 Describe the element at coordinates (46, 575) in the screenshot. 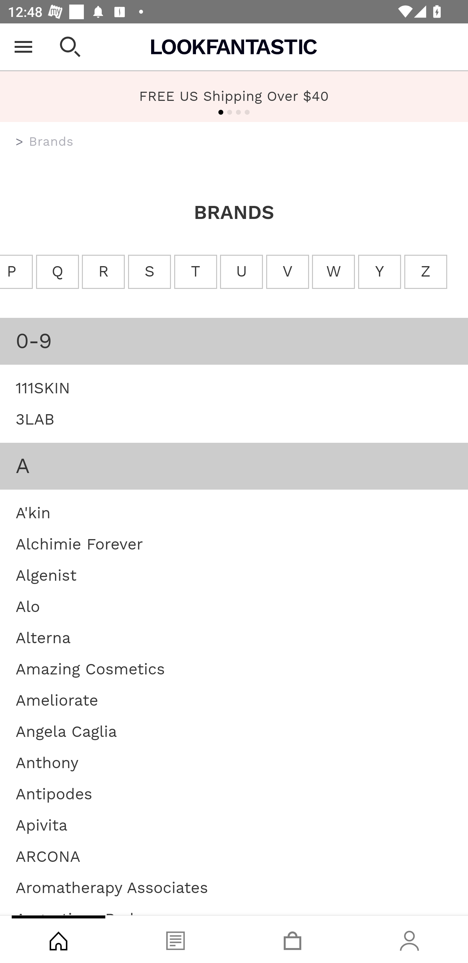

I see `Algenist` at that location.